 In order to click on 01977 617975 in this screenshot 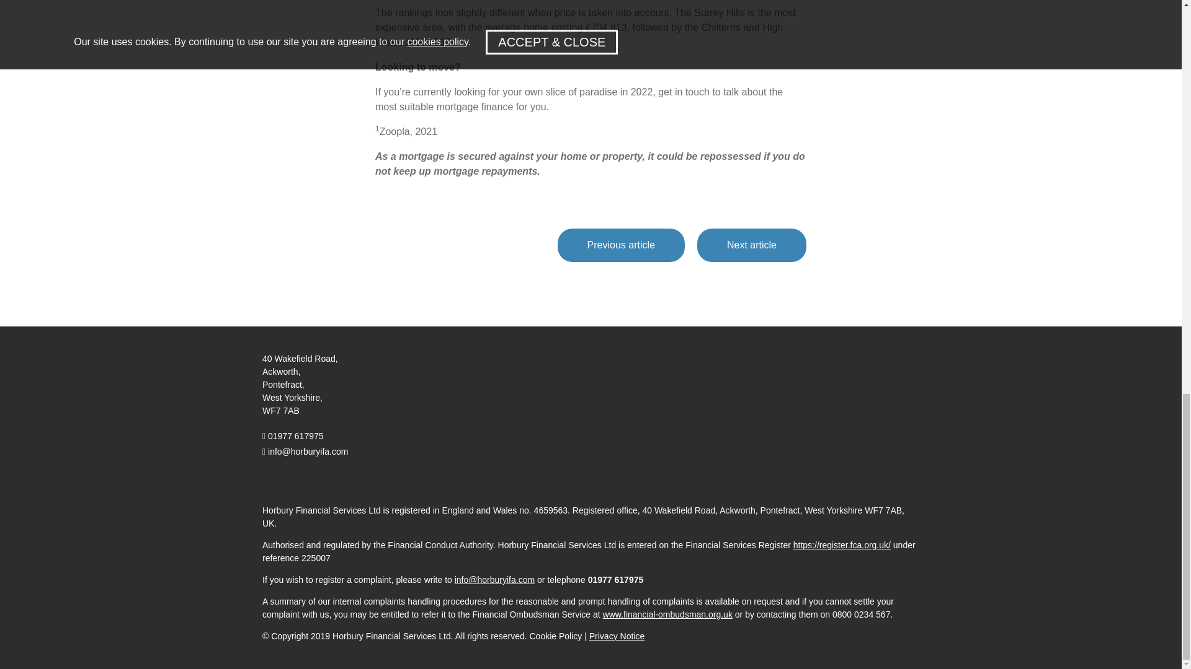, I will do `click(296, 436)`.